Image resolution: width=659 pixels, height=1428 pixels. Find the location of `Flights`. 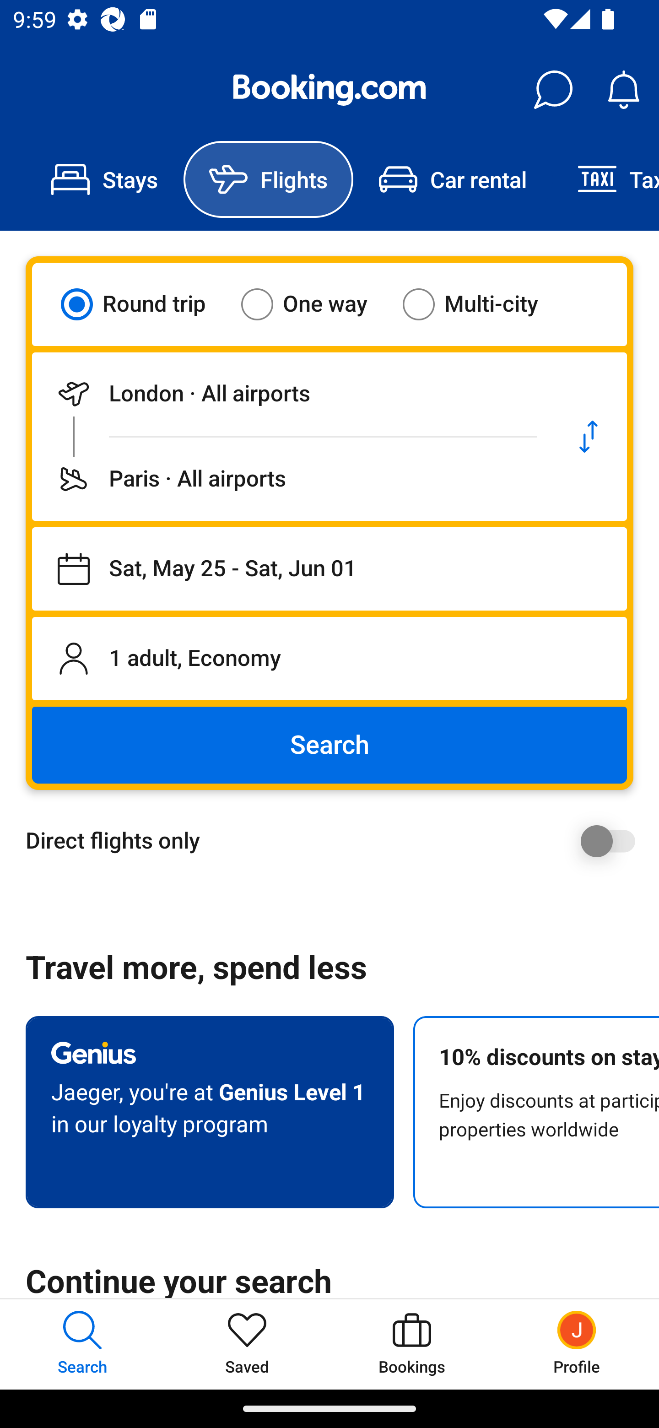

Flights is located at coordinates (268, 179).